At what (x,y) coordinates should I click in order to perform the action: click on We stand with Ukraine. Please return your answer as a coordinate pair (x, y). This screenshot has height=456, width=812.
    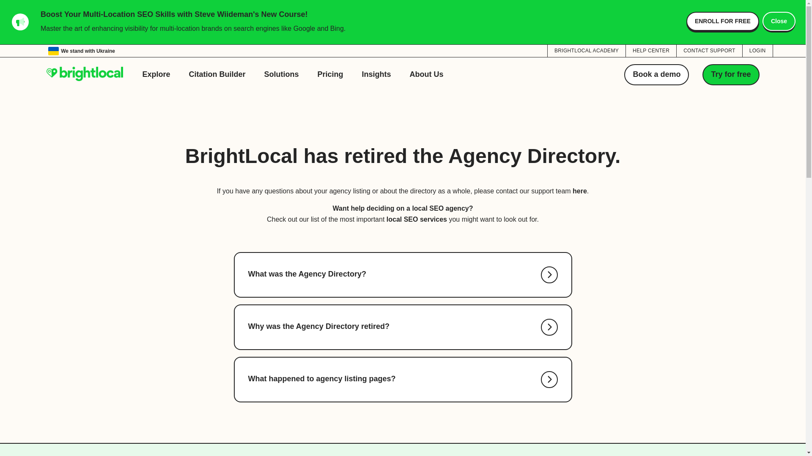
    Looking at the image, I should click on (81, 51).